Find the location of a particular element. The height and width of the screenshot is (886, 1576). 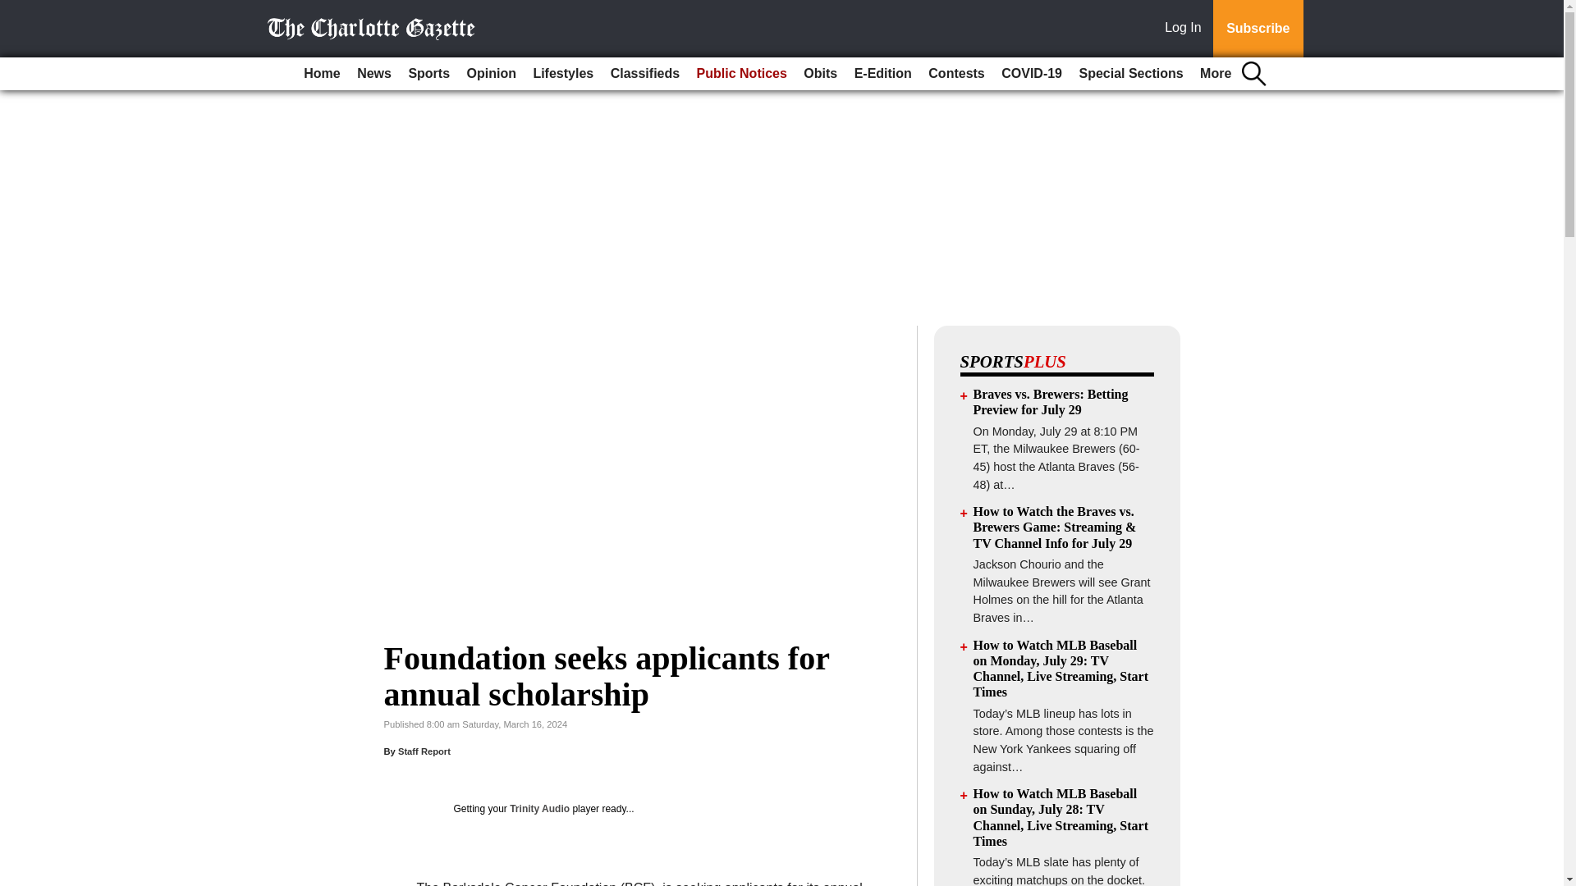

Opinion is located at coordinates (491, 74).